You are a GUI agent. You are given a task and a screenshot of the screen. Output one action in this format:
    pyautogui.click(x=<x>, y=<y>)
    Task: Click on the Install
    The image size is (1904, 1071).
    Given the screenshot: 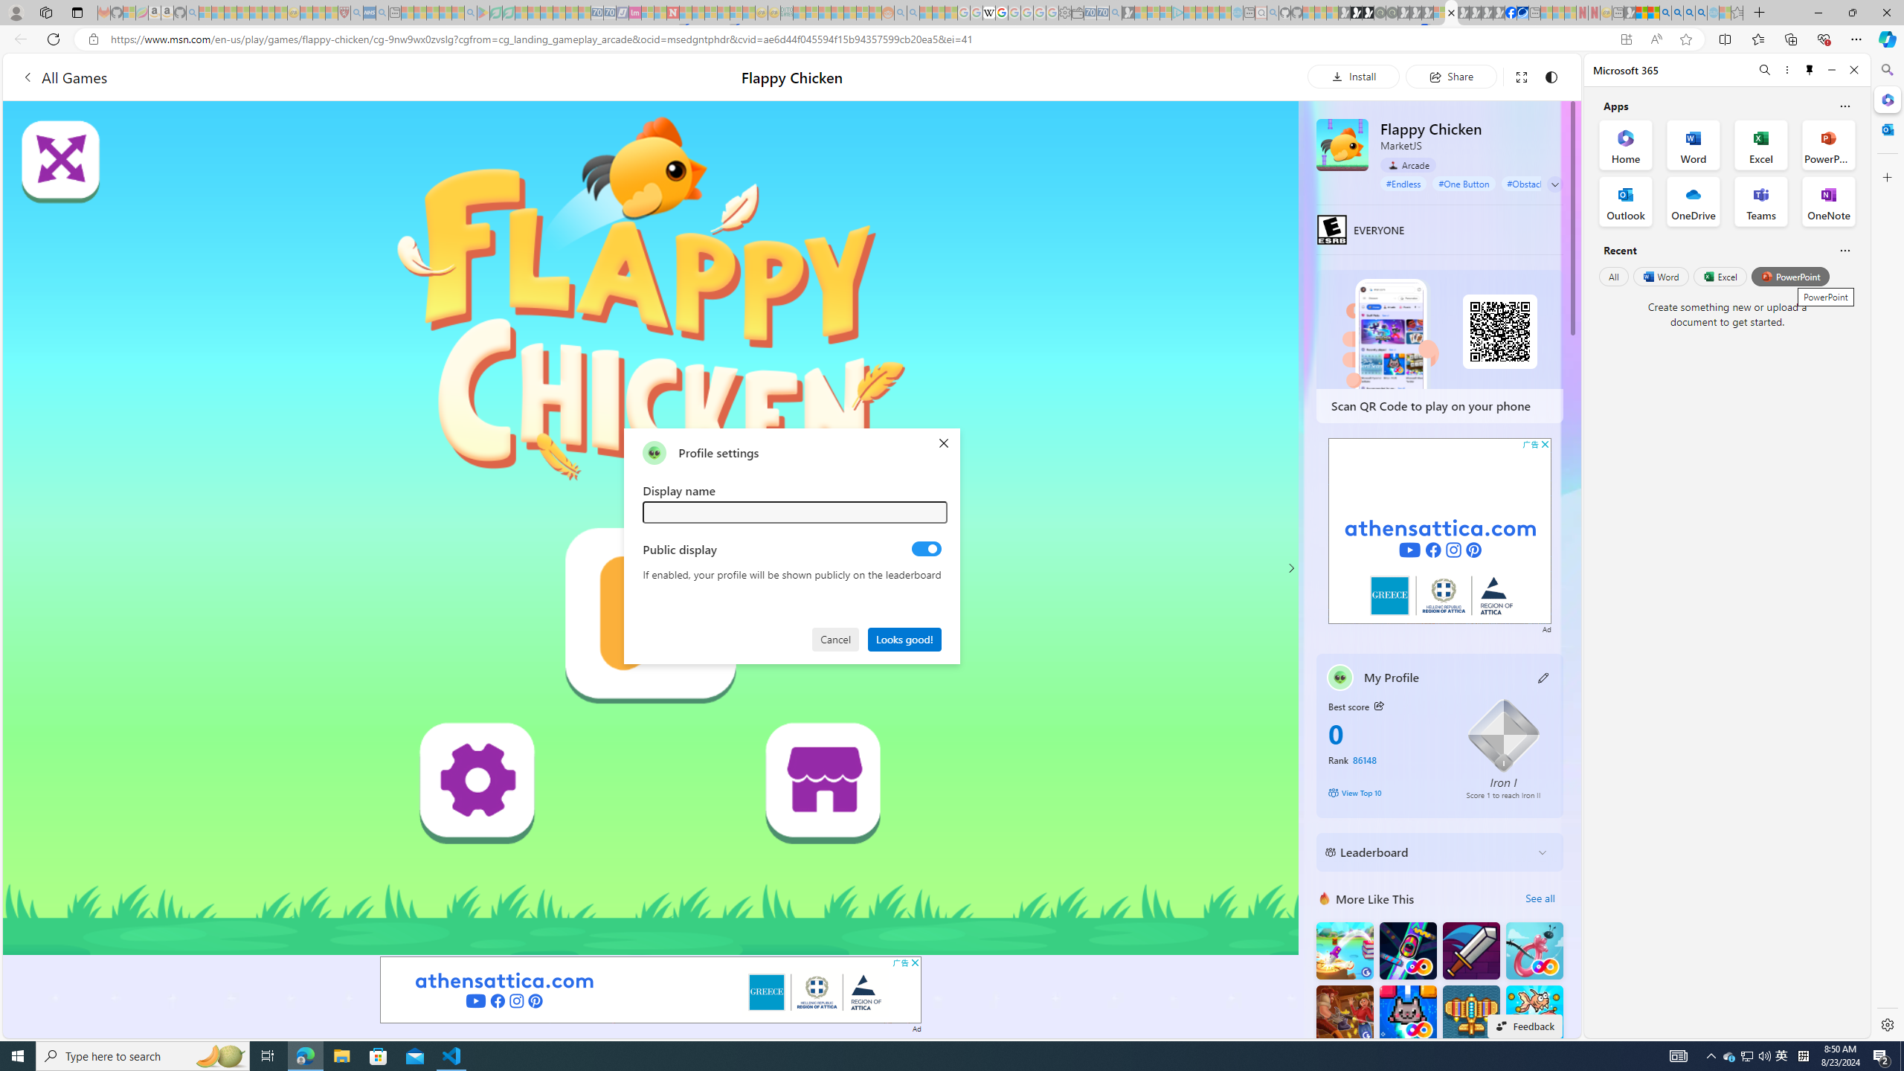 What is the action you would take?
    pyautogui.click(x=1354, y=76)
    